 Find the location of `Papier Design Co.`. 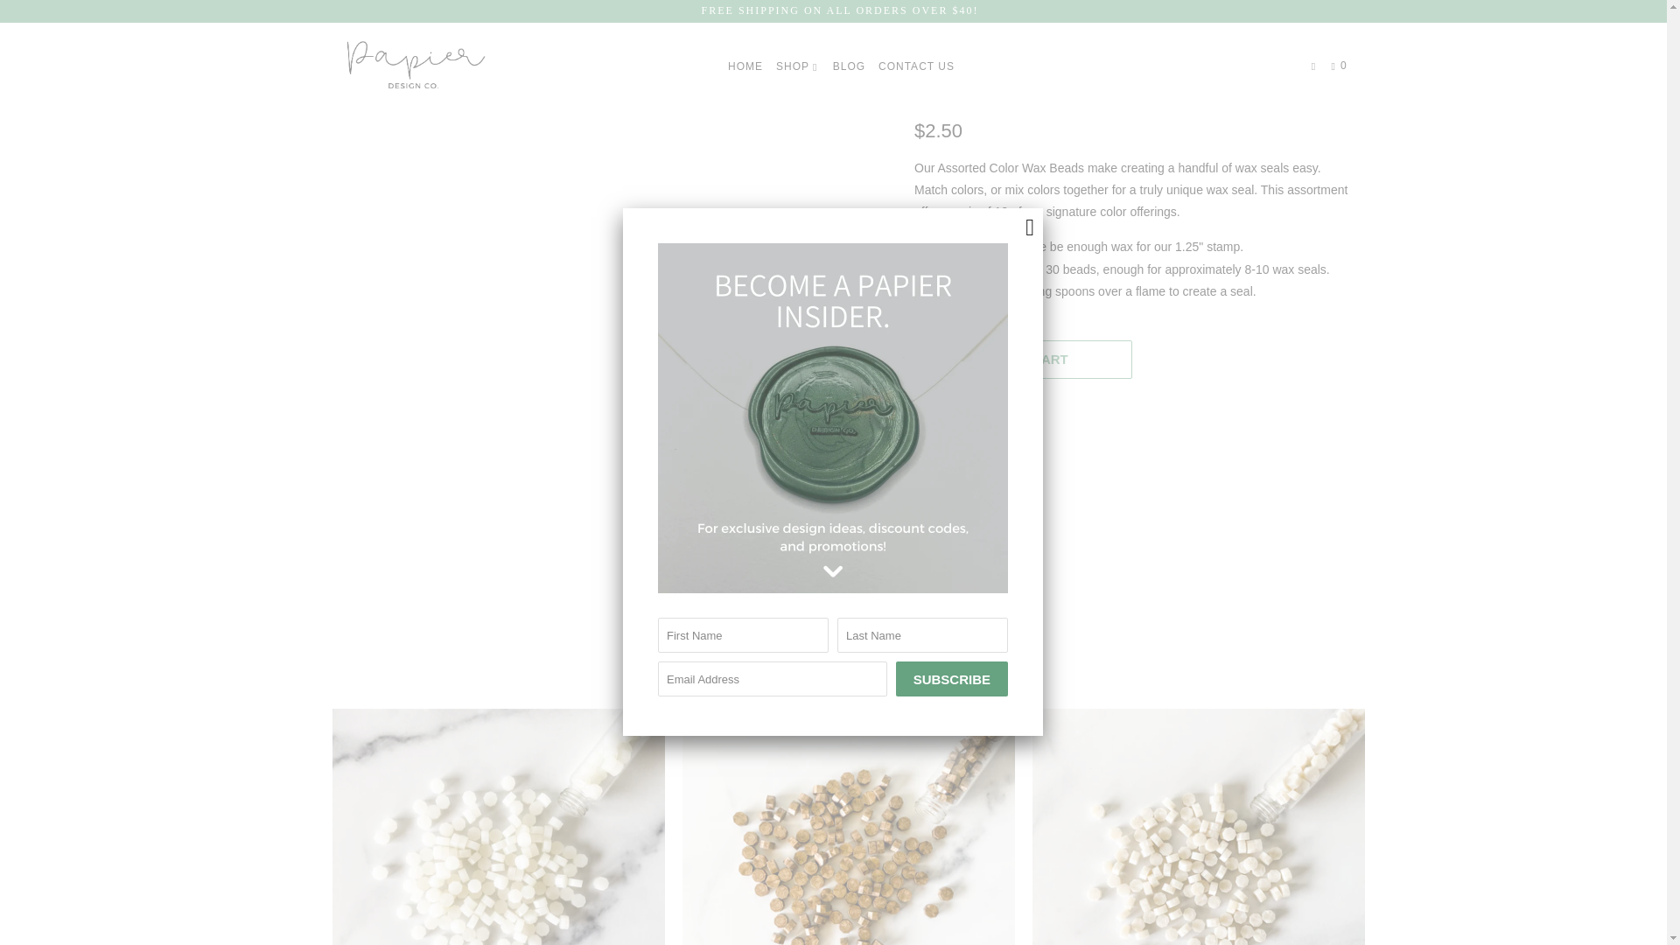

Papier Design Co. is located at coordinates (413, 65).